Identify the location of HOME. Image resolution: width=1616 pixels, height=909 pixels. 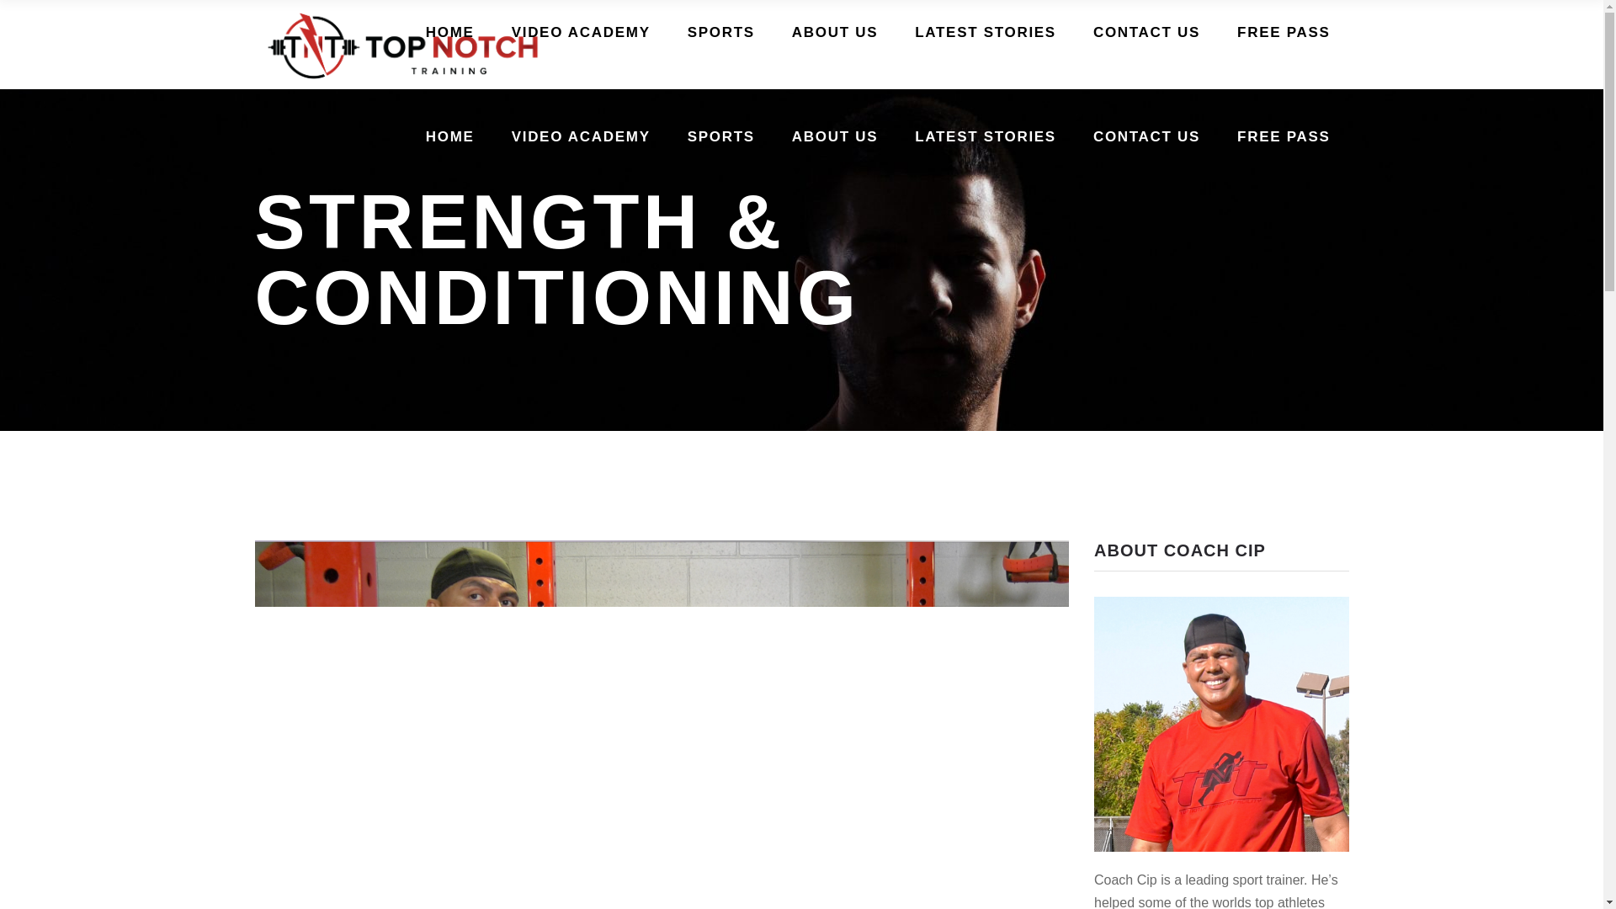
(449, 133).